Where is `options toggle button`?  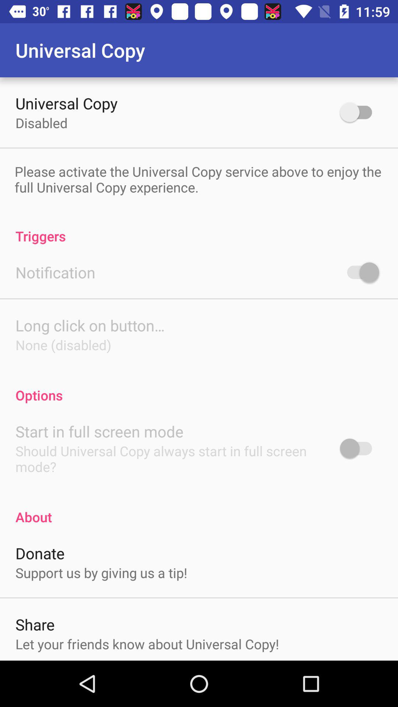
options toggle button is located at coordinates (360, 449).